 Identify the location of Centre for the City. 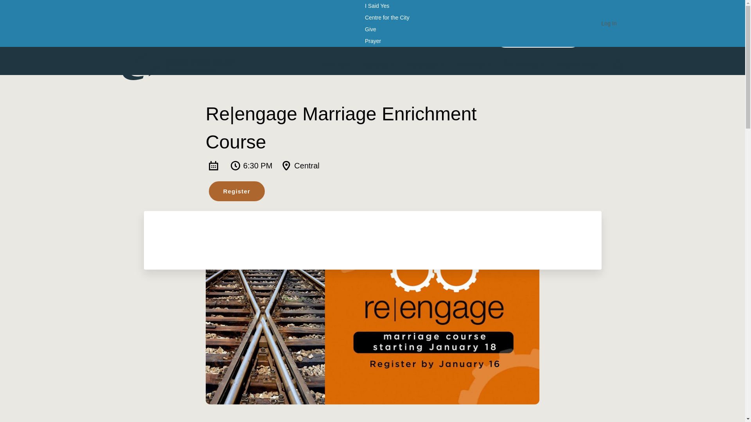
(387, 18).